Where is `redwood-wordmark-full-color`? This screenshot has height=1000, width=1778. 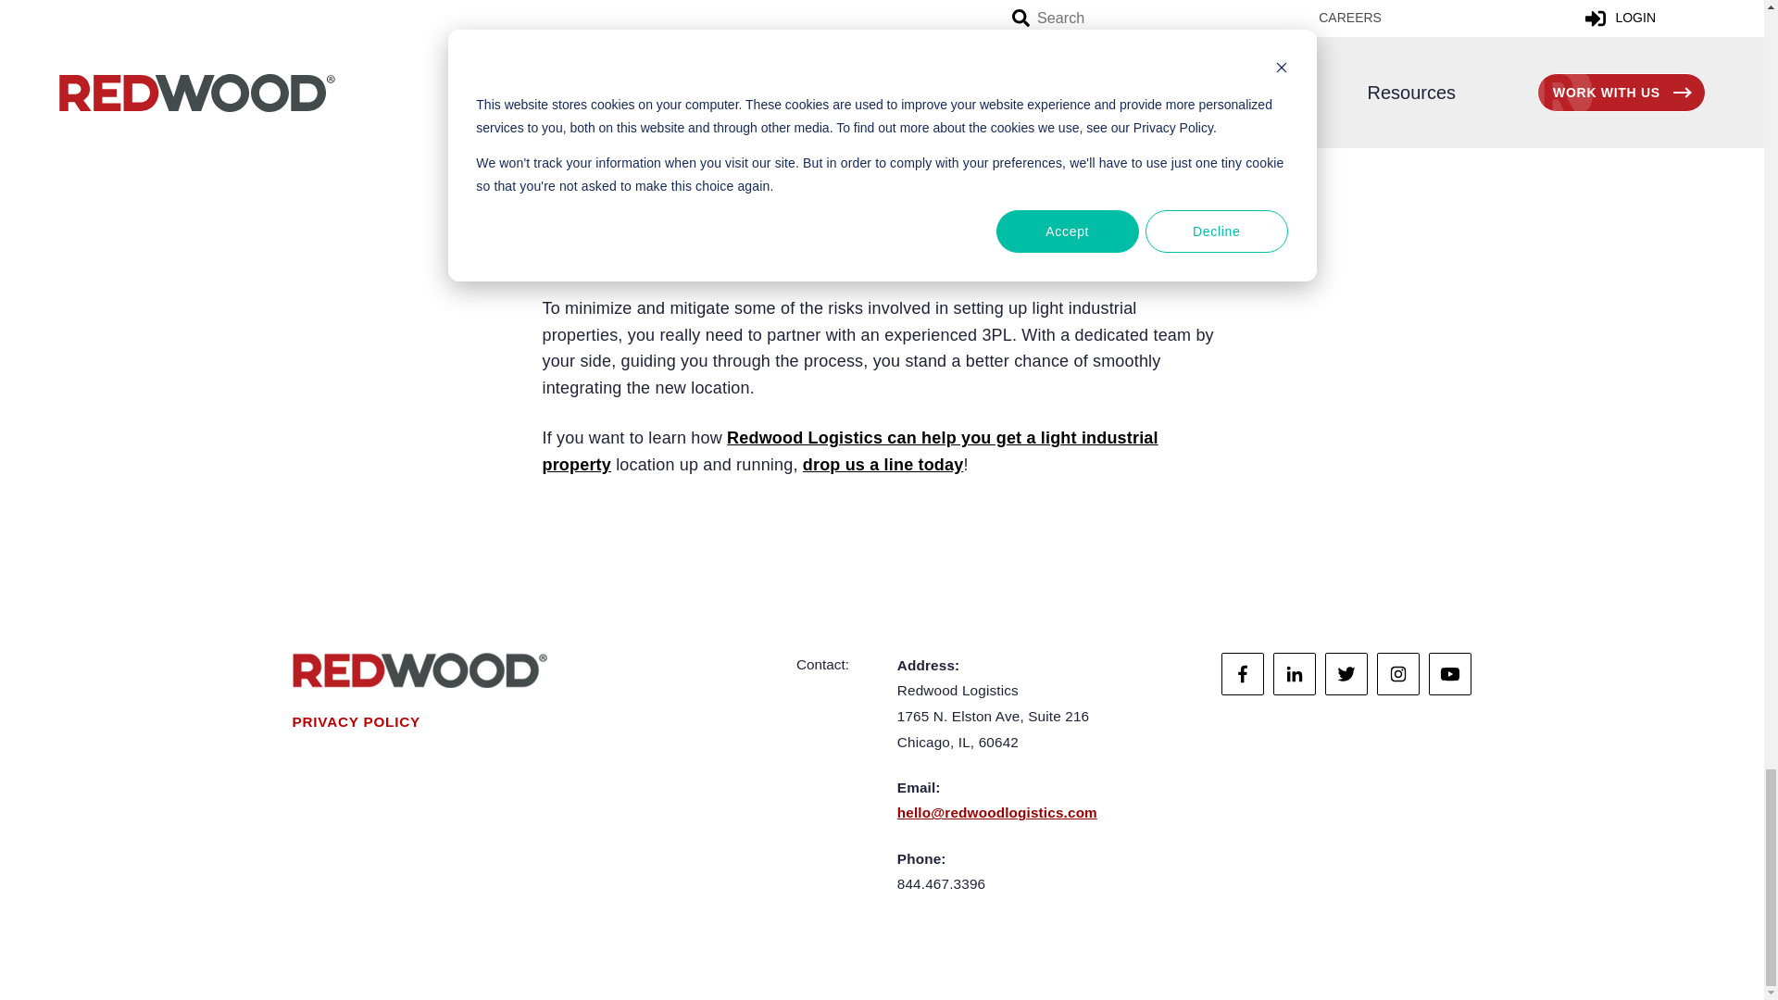 redwood-wordmark-full-color is located at coordinates (420, 670).